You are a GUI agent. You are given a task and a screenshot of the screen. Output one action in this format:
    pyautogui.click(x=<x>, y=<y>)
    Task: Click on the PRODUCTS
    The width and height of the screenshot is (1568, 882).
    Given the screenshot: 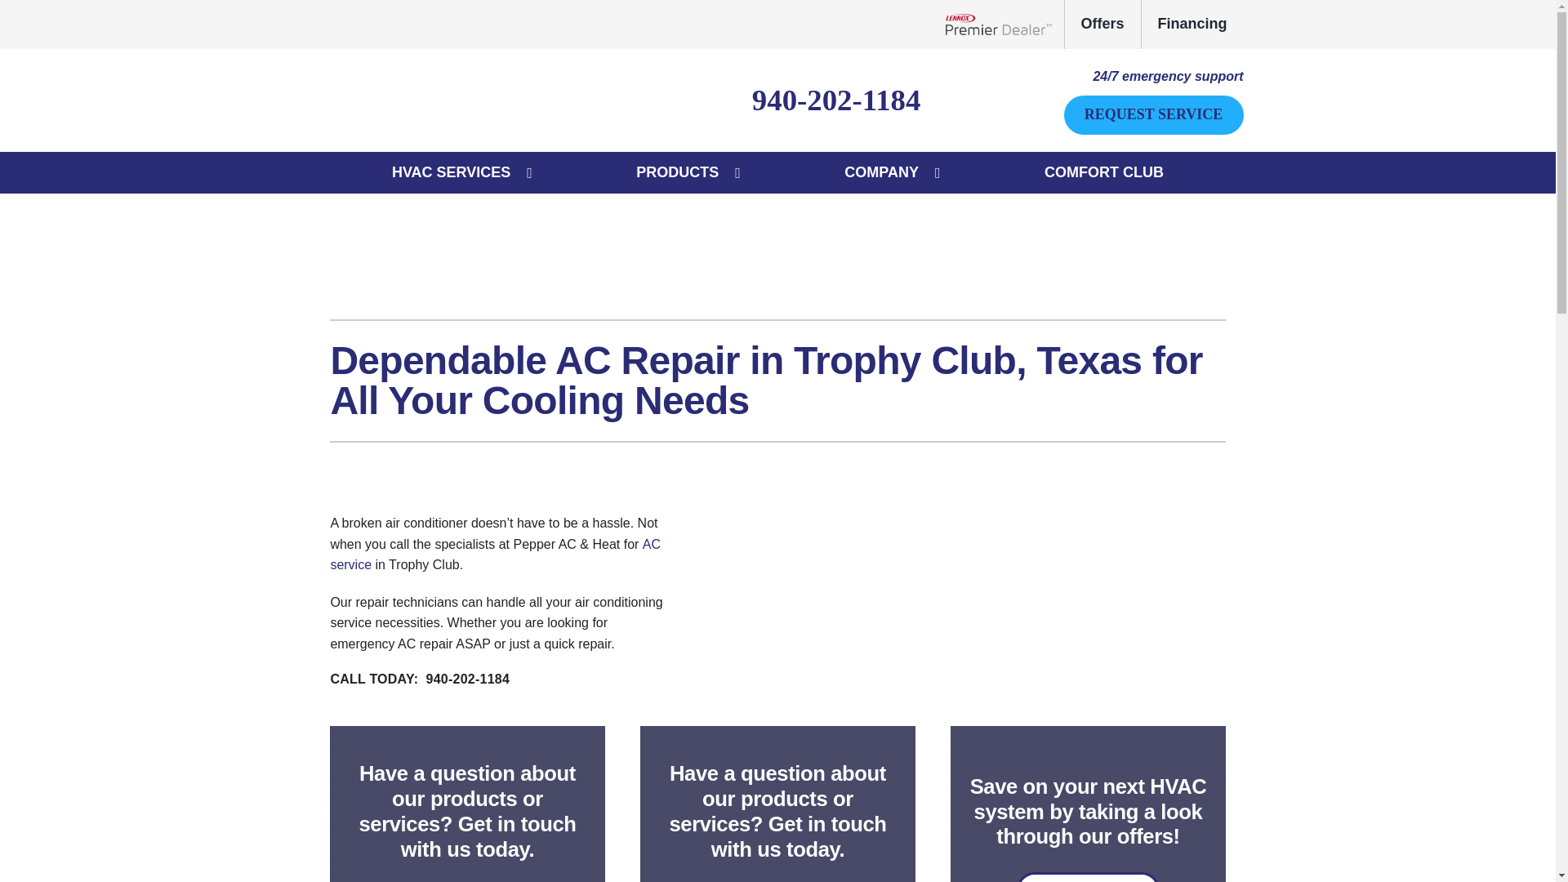 What is the action you would take?
    pyautogui.click(x=677, y=172)
    